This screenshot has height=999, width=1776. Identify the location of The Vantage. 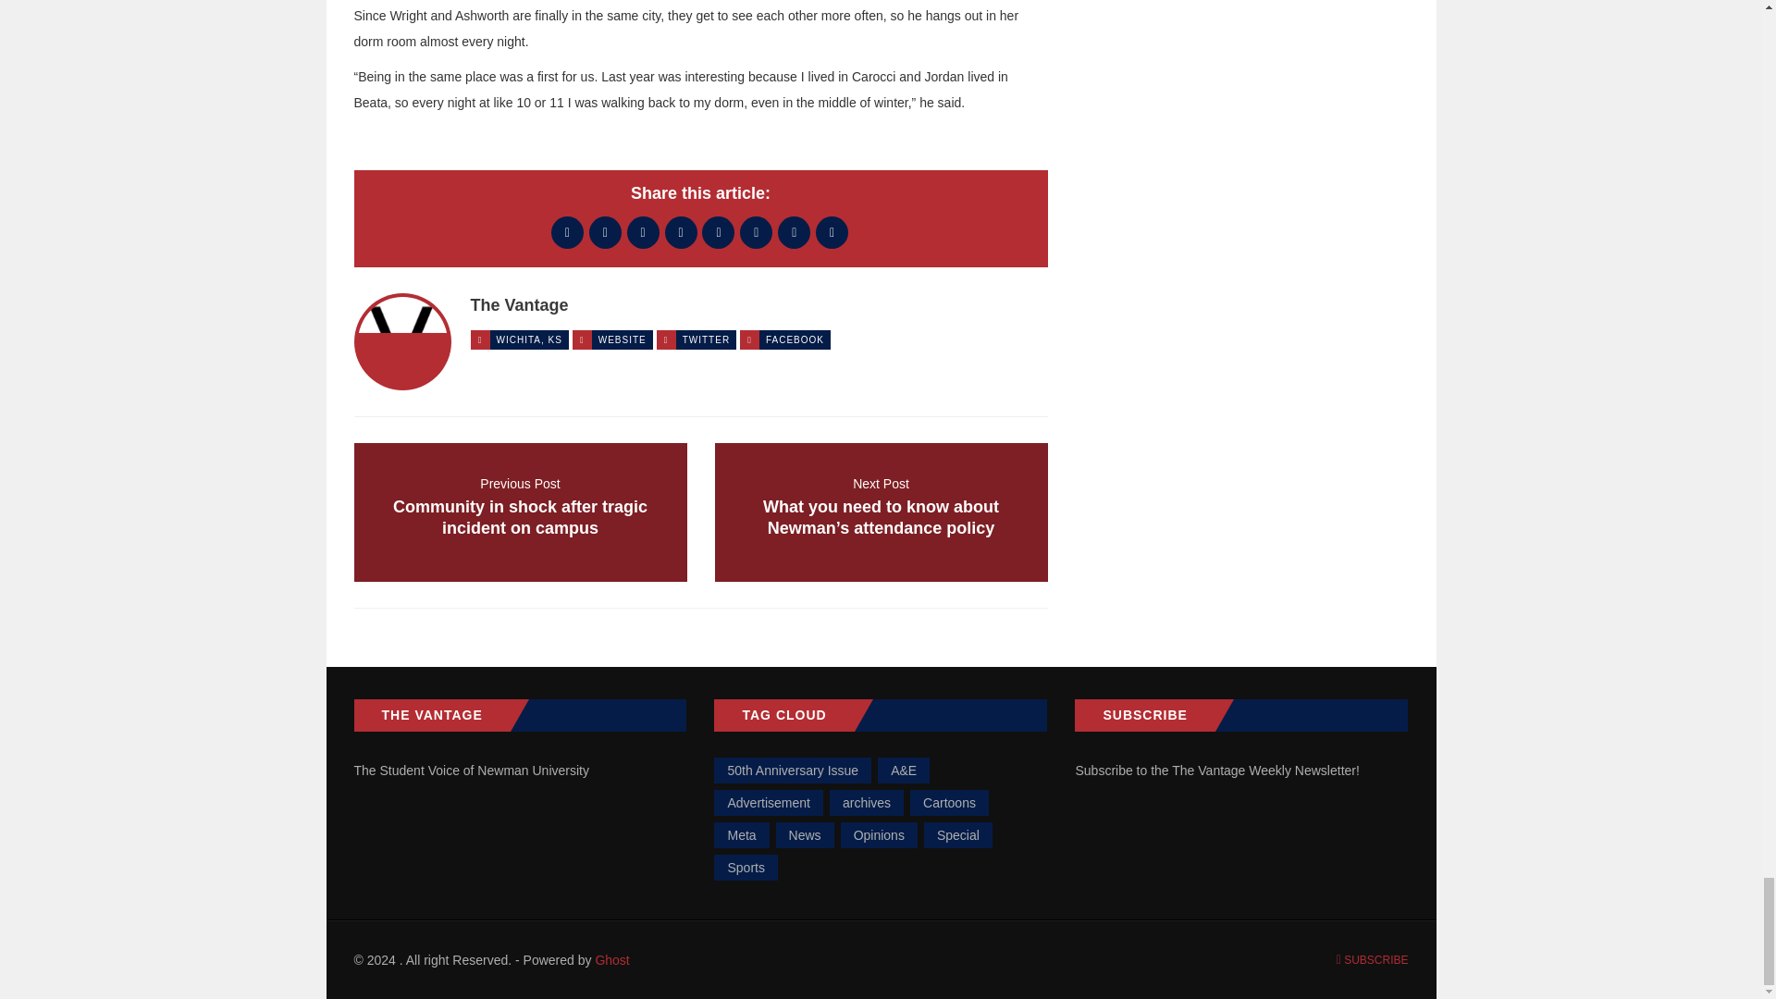
(519, 305).